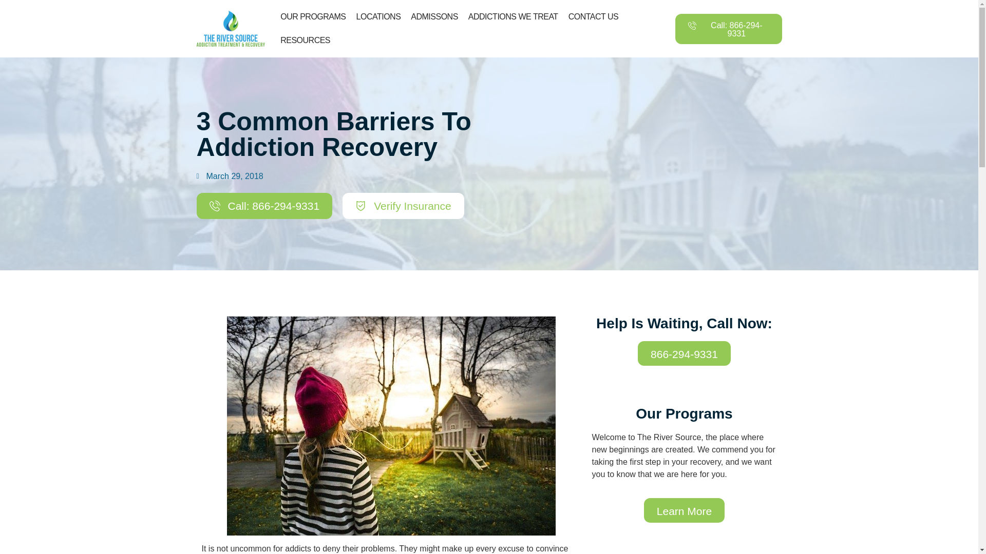  I want to click on ADDICTIONS WE TREAT, so click(513, 16).